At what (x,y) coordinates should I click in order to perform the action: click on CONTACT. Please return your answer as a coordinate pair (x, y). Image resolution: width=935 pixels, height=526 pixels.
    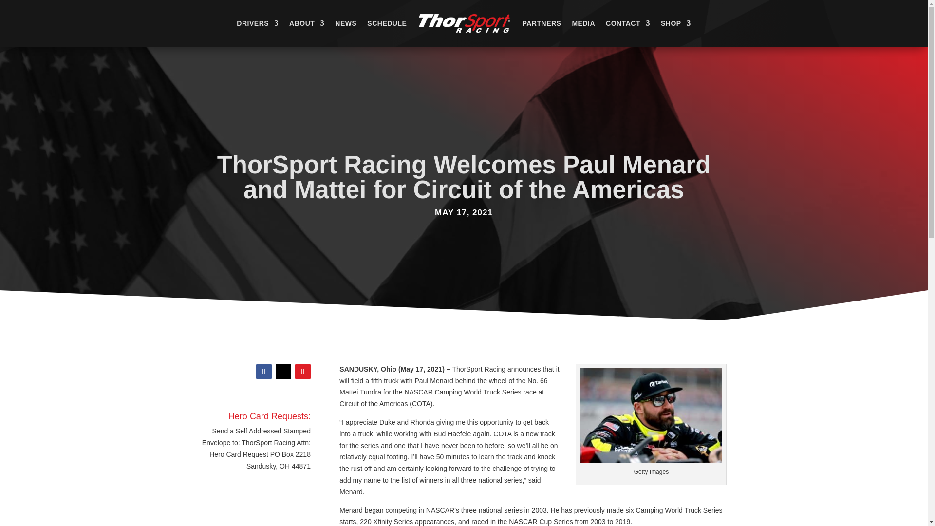
    Looking at the image, I should click on (628, 23).